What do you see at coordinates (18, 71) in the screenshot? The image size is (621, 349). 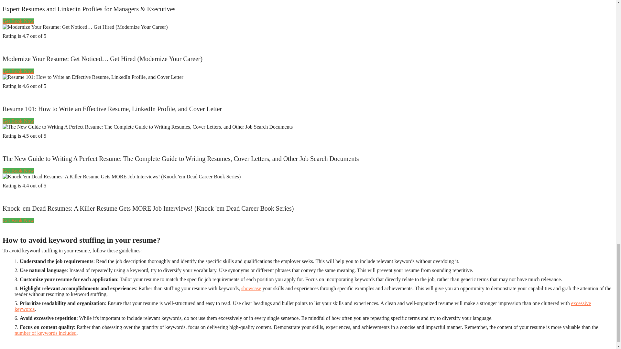 I see `Get Book Now` at bounding box center [18, 71].